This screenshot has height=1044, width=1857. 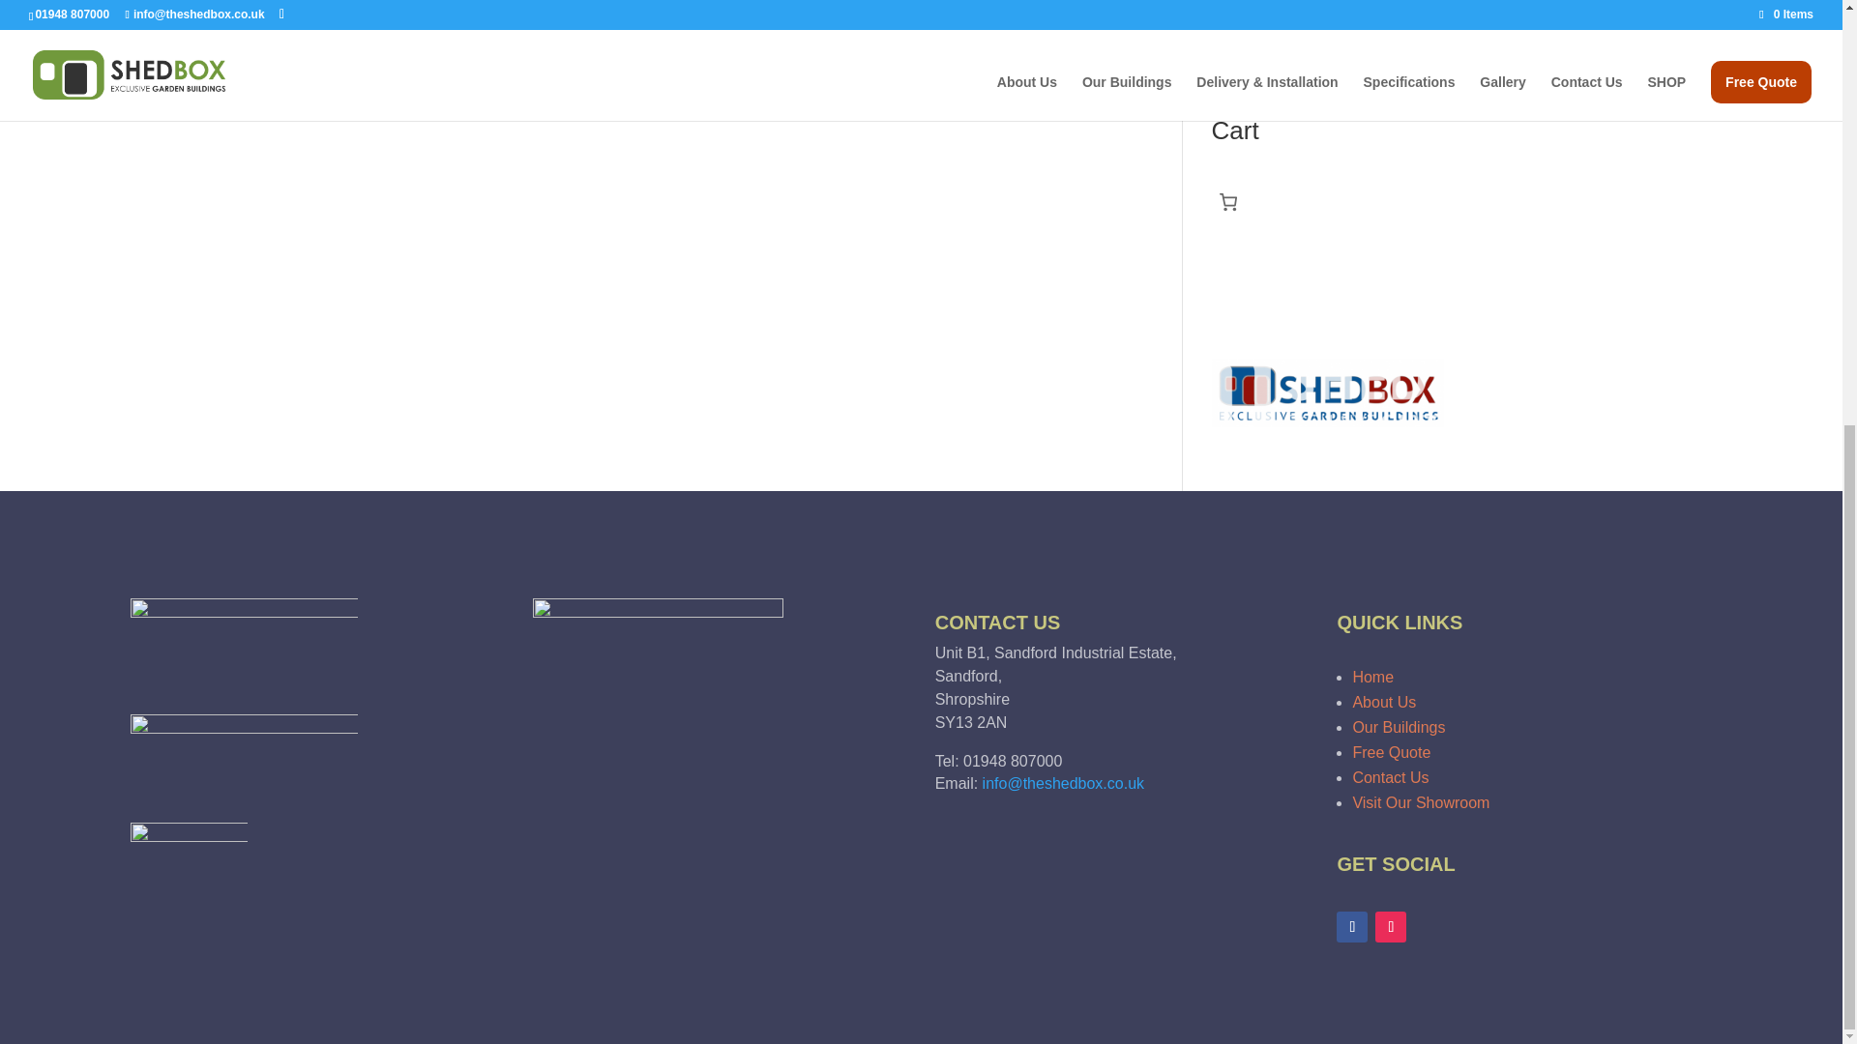 What do you see at coordinates (1398, 727) in the screenshot?
I see `Our Buildings` at bounding box center [1398, 727].